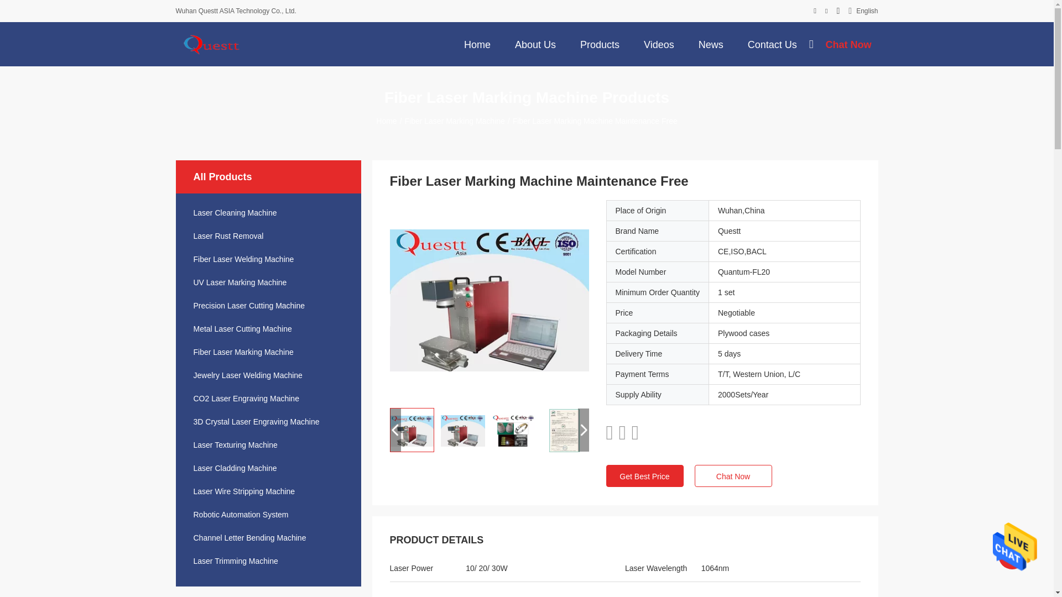 This screenshot has height=597, width=1062. Describe the element at coordinates (600, 44) in the screenshot. I see `Products` at that location.